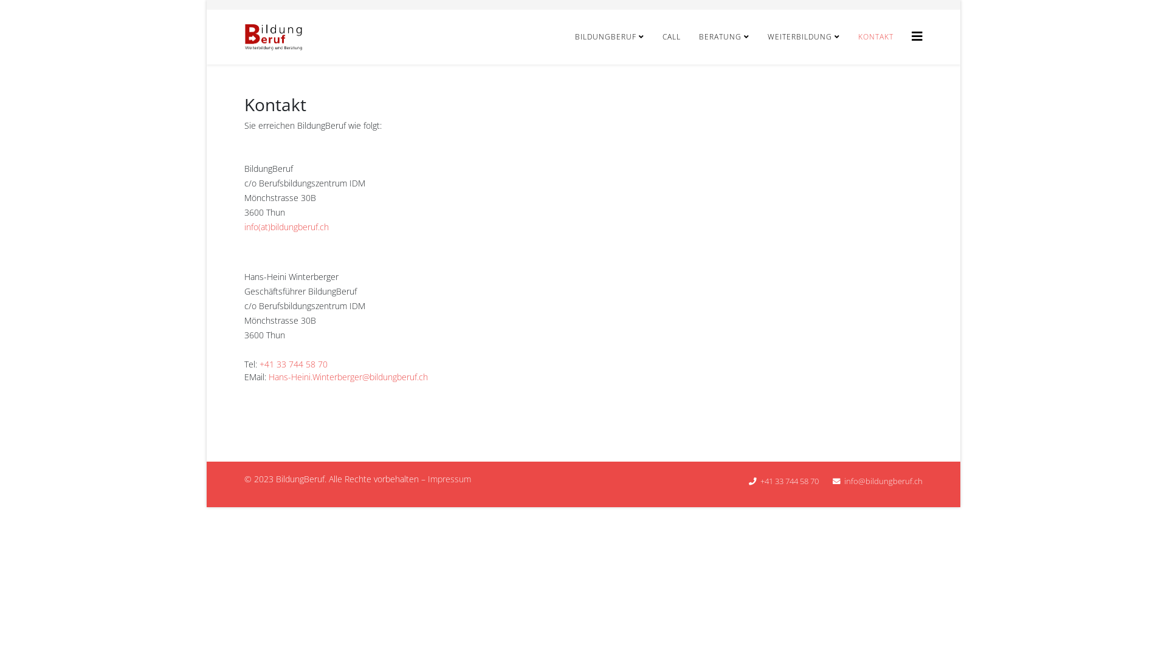 The width and height of the screenshot is (1167, 656). Describe the element at coordinates (884, 481) in the screenshot. I see `info@bildungberuf.ch` at that location.